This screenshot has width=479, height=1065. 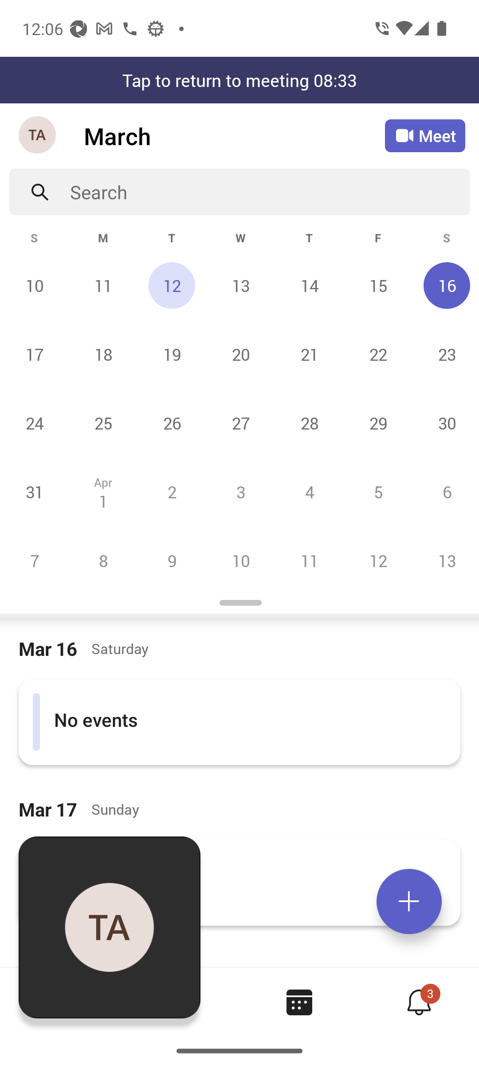 I want to click on Search, so click(x=270, y=192).